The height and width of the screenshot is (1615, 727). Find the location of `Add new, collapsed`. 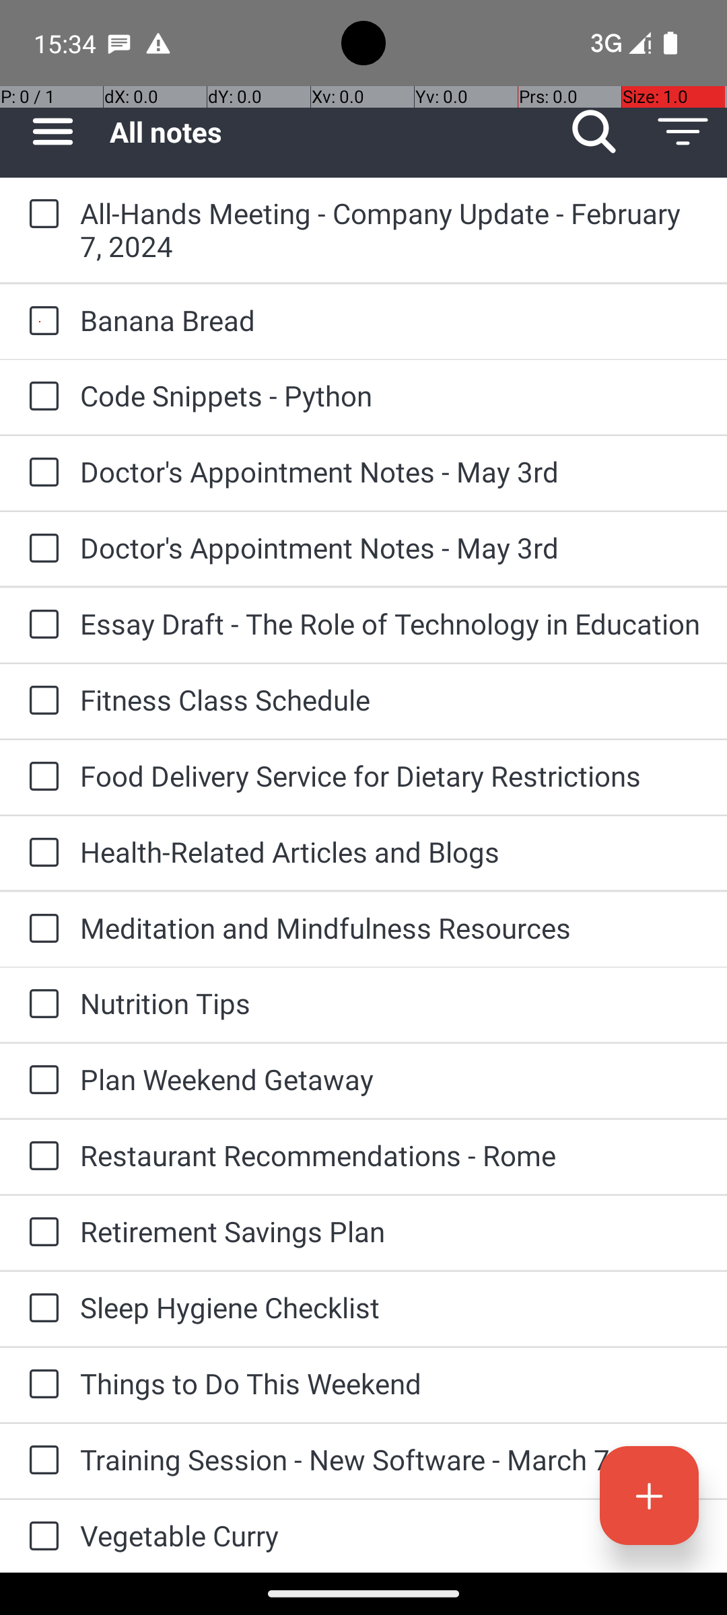

Add new, collapsed is located at coordinates (649, 1495).